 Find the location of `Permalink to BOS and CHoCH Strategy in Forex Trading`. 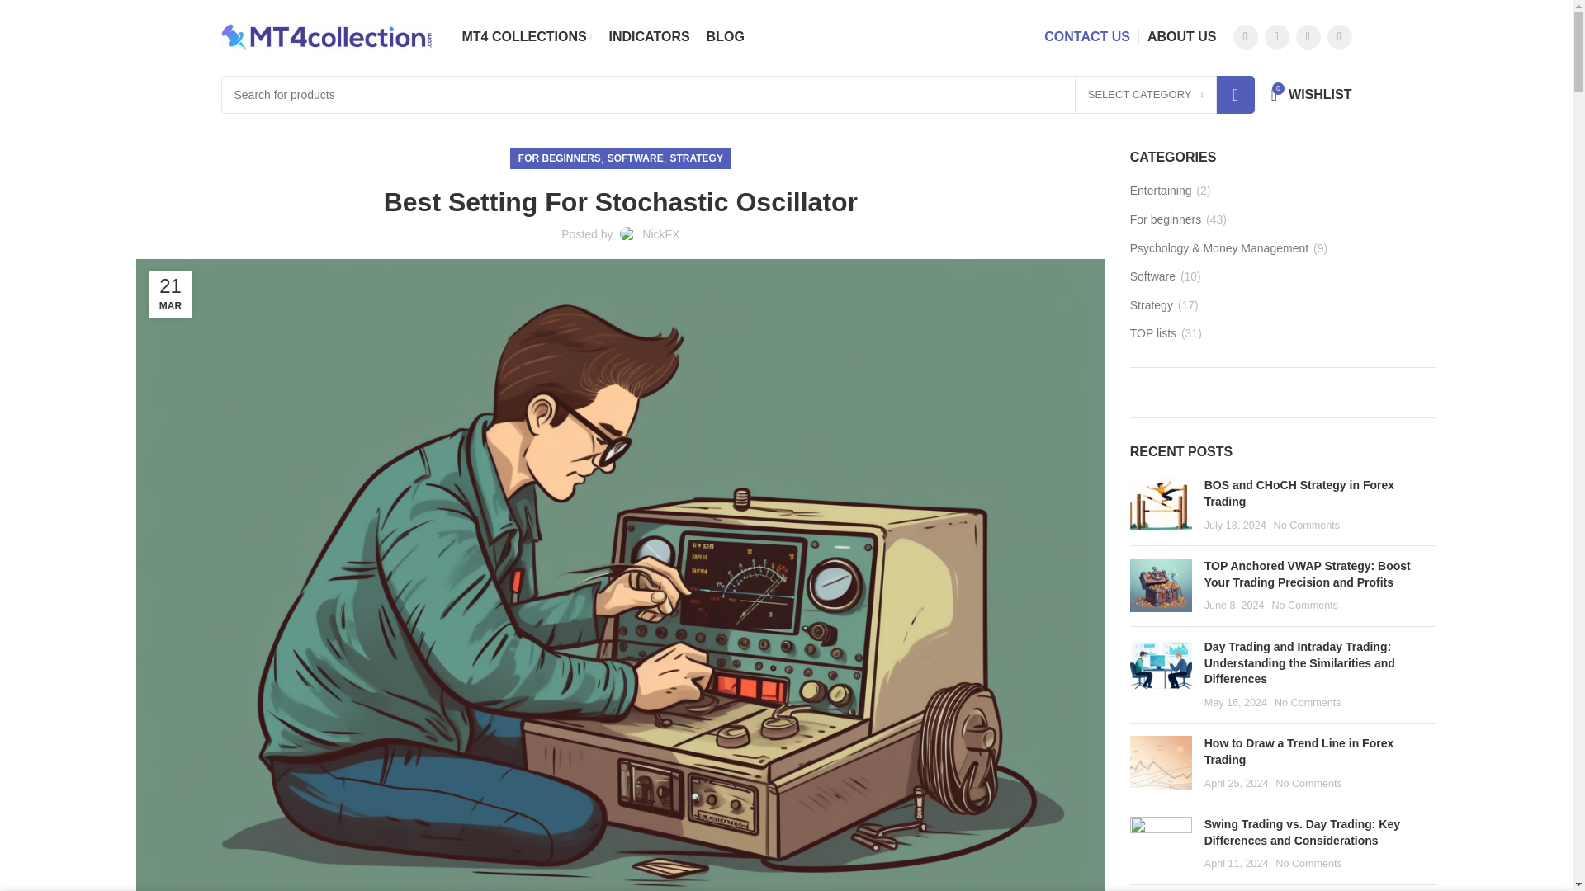

Permalink to BOS and CHoCH Strategy in Forex Trading is located at coordinates (1299, 493).